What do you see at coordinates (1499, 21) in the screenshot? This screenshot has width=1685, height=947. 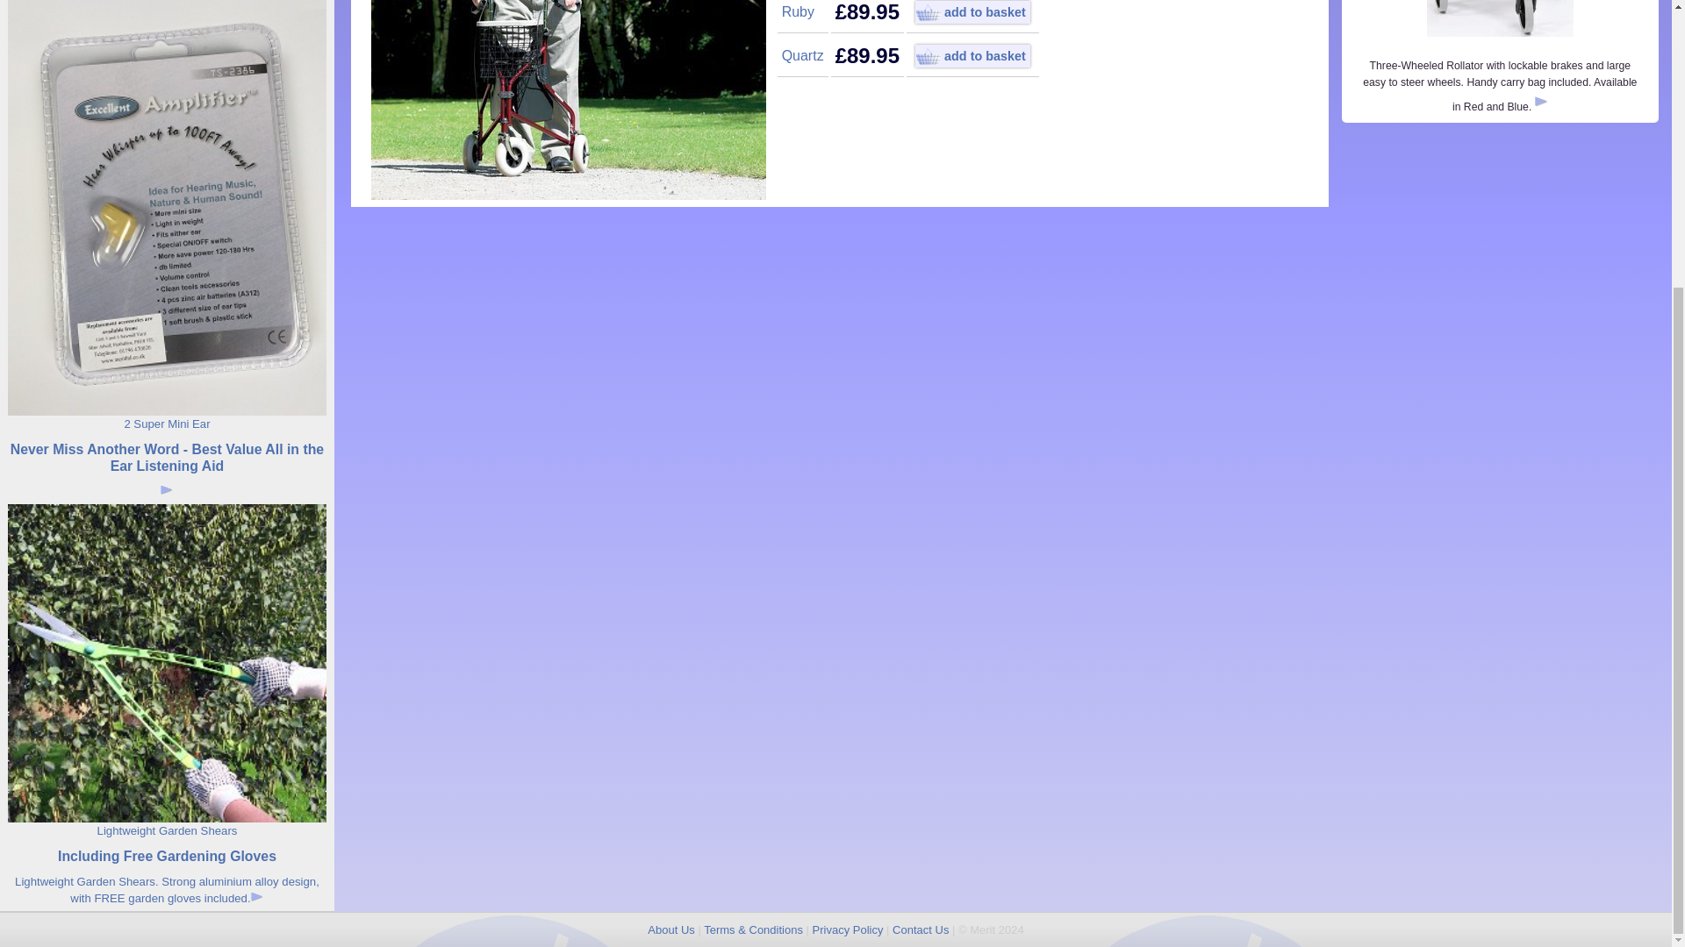 I see `Three-Wheeled Rollator - Steel` at bounding box center [1499, 21].